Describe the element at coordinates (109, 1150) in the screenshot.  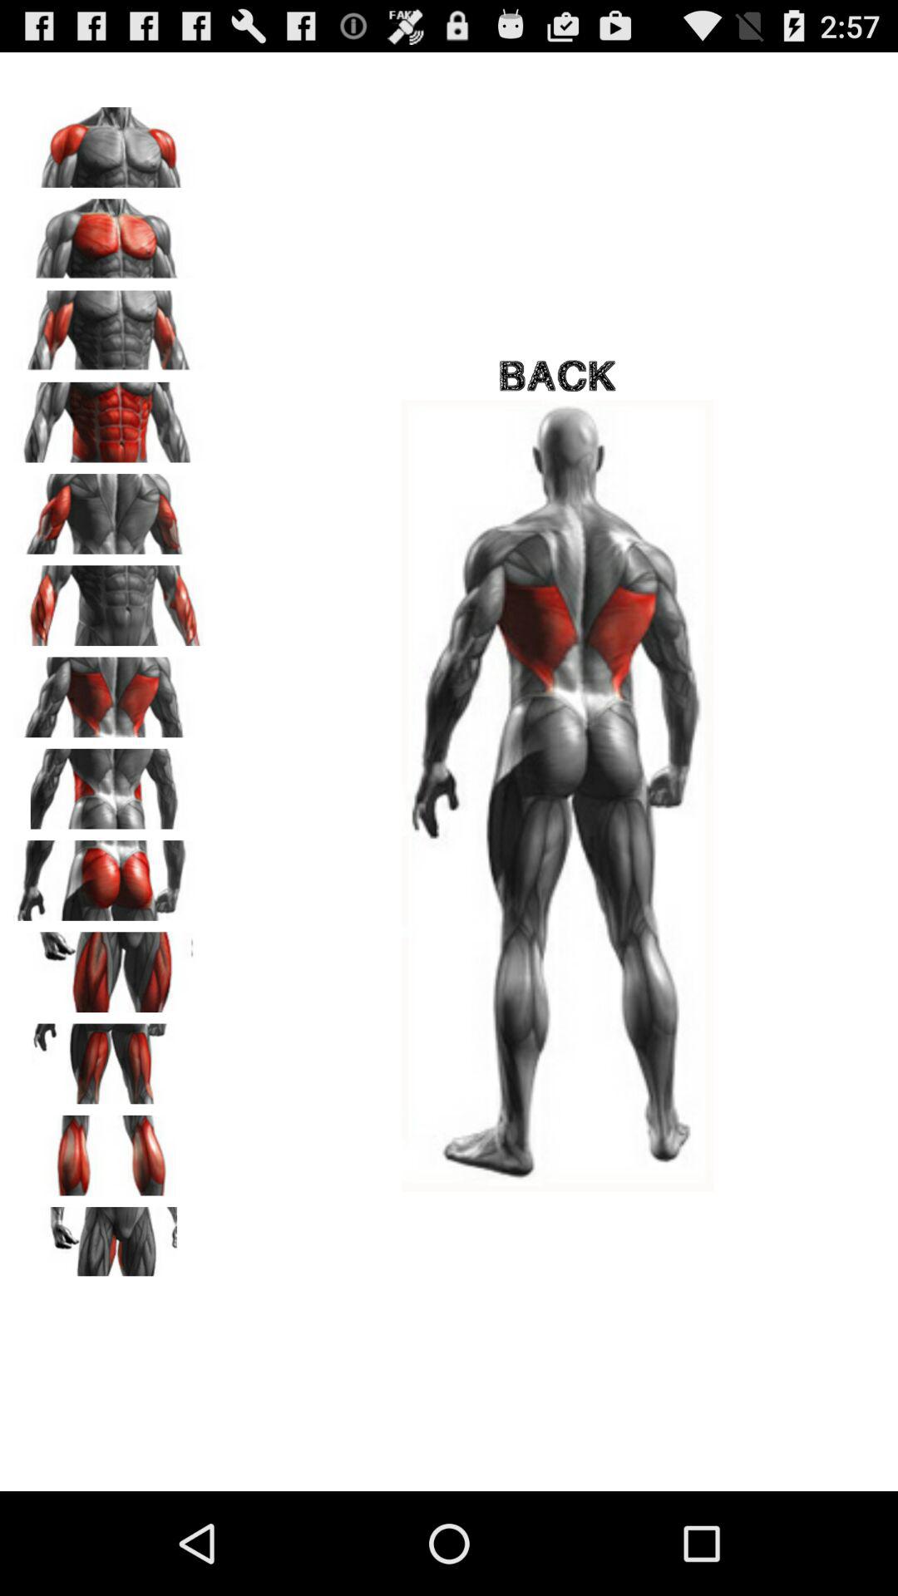
I see `work on calfs` at that location.